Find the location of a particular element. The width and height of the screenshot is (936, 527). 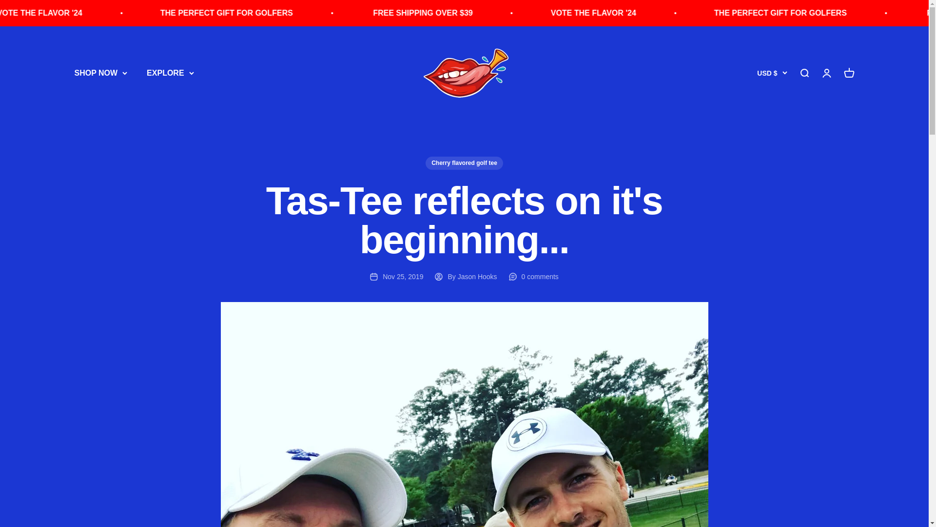

VOTE THE FLAVOR '24 is located at coordinates (302, 13).